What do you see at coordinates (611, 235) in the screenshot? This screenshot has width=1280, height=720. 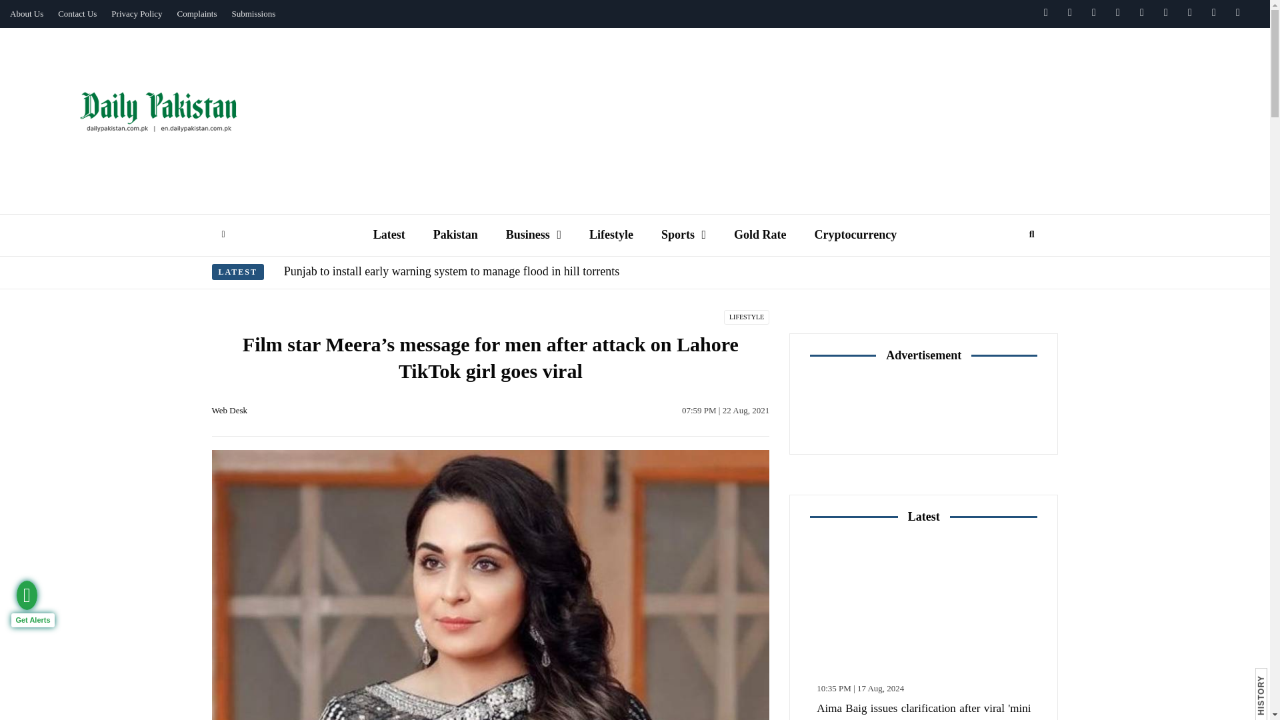 I see `Lifestyle` at bounding box center [611, 235].